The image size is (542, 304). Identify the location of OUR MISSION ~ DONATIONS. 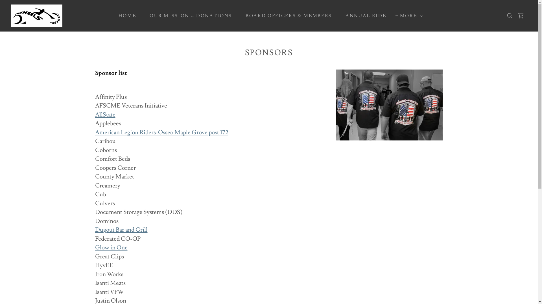
(189, 16).